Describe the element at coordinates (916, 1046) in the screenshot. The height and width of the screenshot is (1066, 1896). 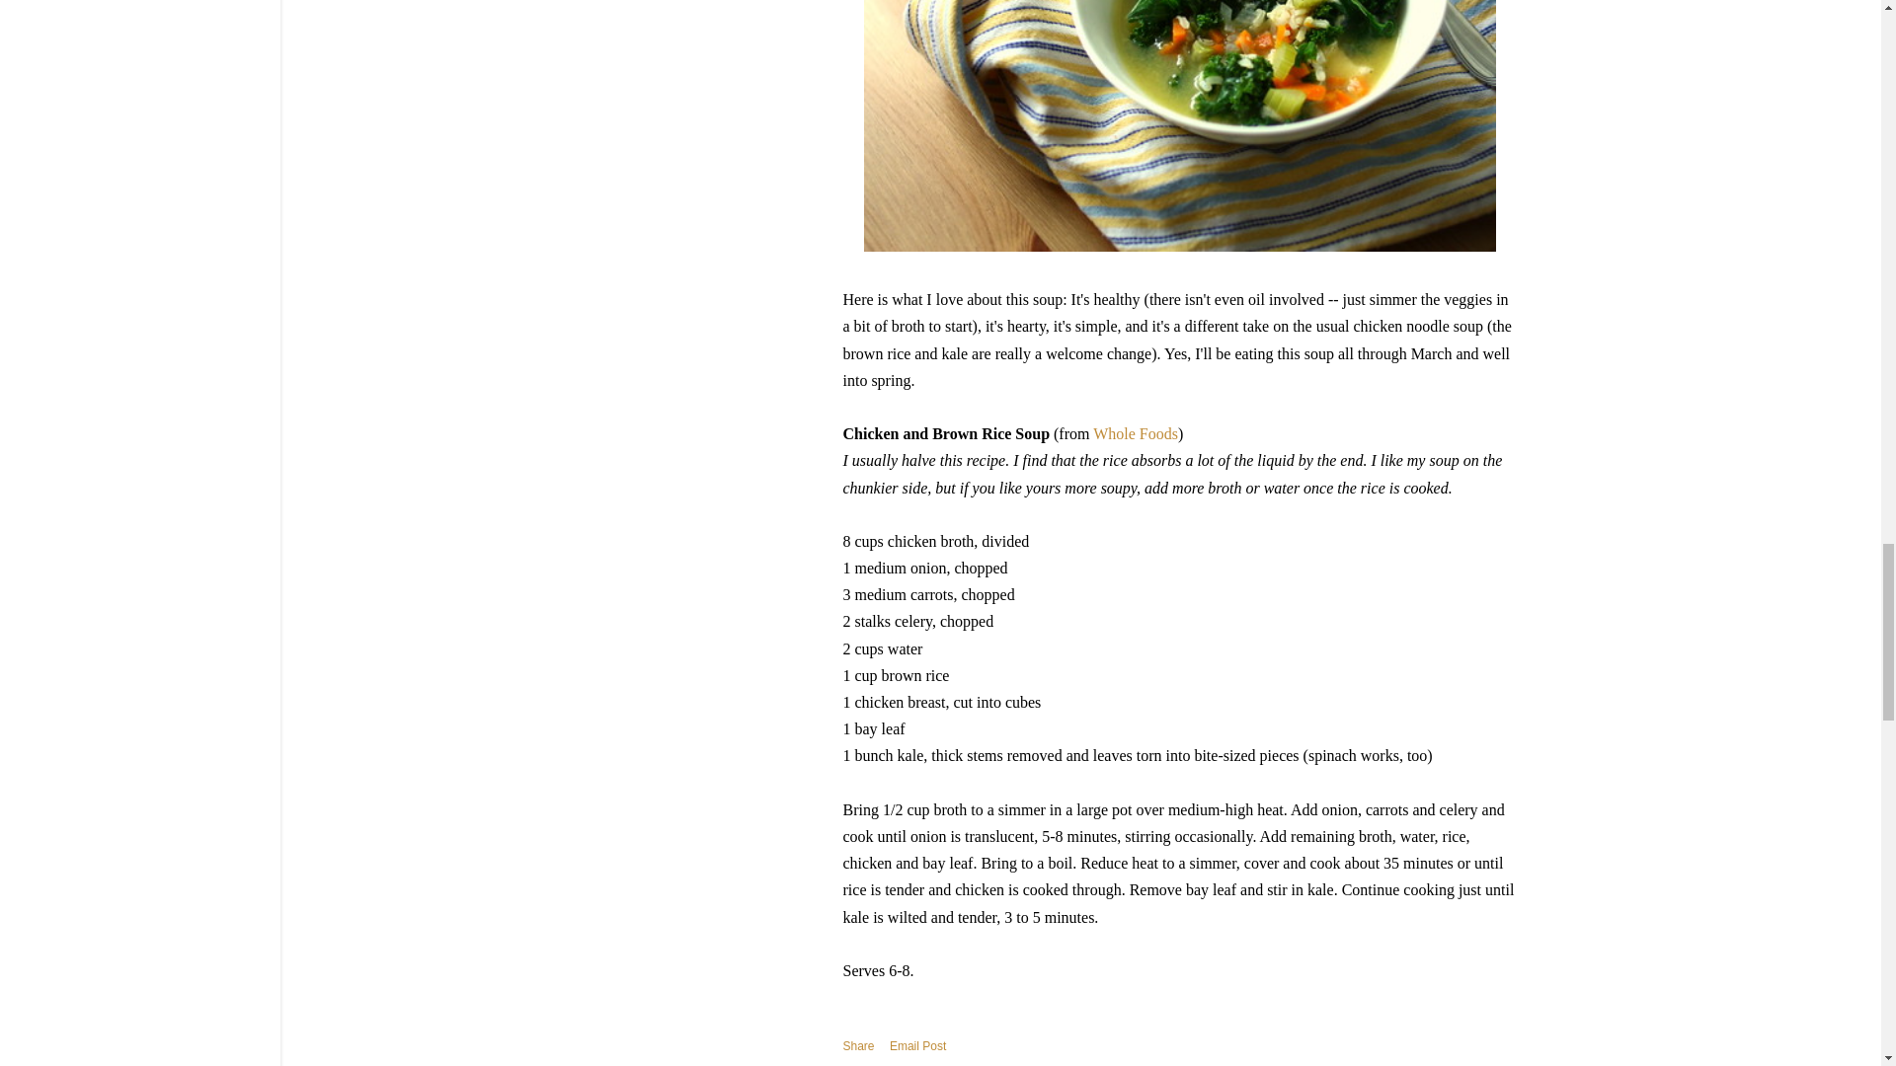
I see `Email Post` at that location.